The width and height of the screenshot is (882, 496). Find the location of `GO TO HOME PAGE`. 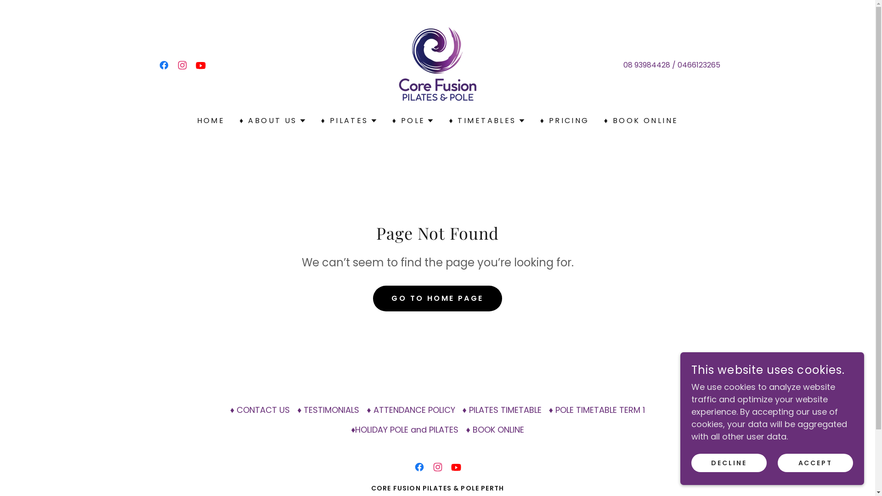

GO TO HOME PAGE is located at coordinates (437, 299).